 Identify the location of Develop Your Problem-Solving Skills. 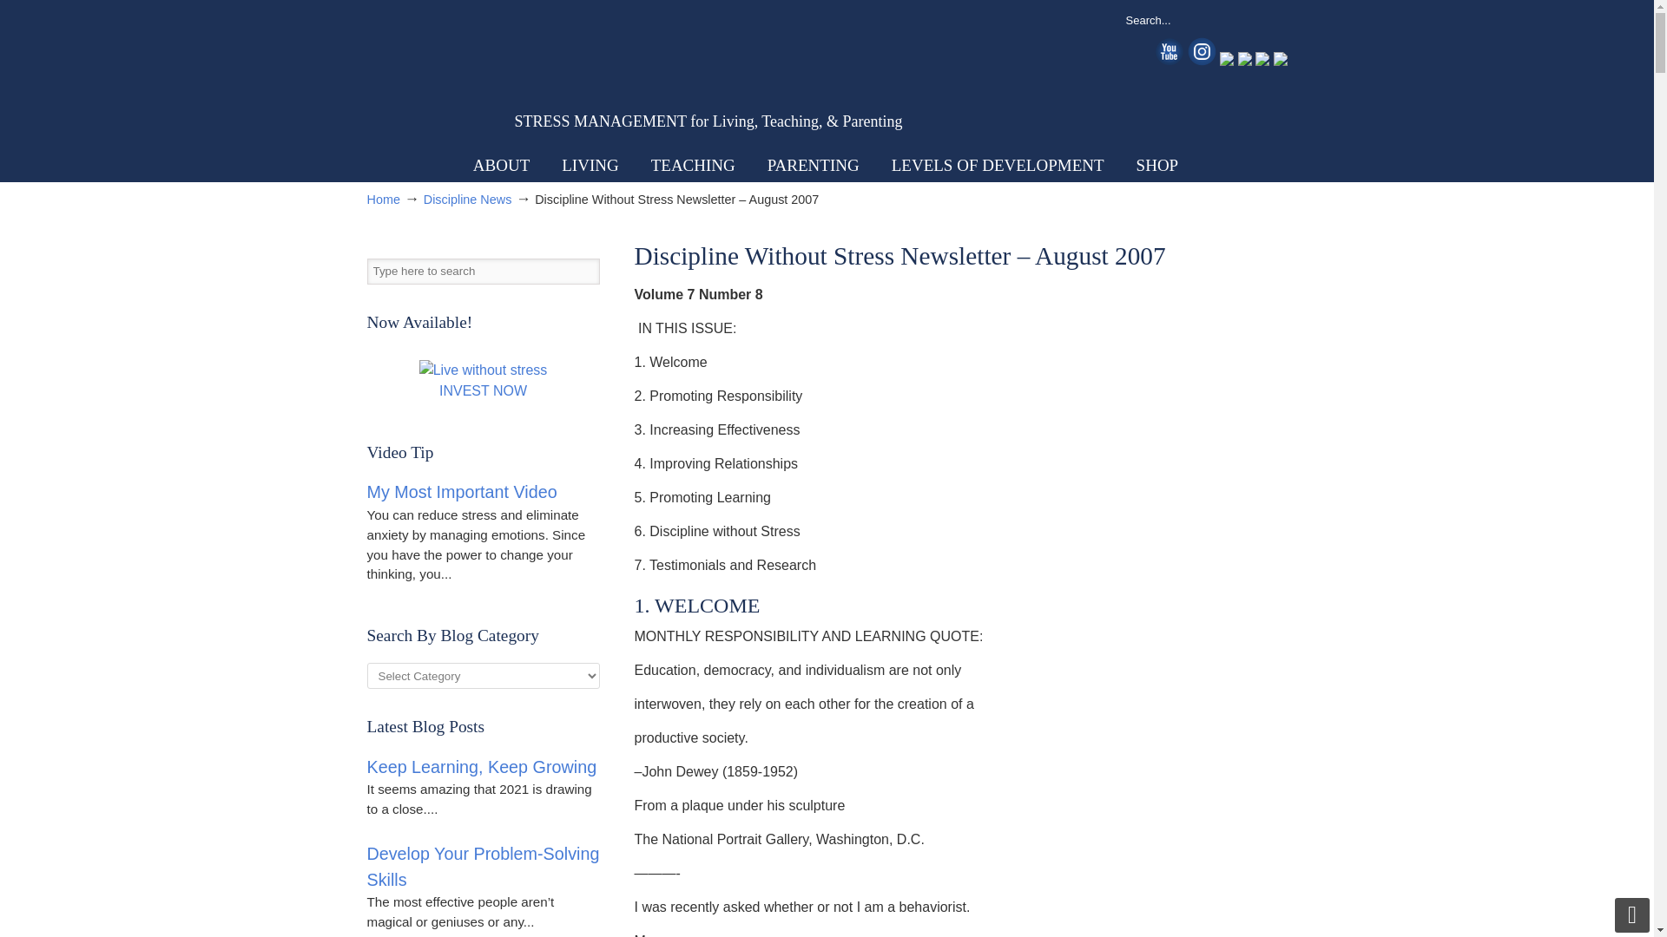
(483, 866).